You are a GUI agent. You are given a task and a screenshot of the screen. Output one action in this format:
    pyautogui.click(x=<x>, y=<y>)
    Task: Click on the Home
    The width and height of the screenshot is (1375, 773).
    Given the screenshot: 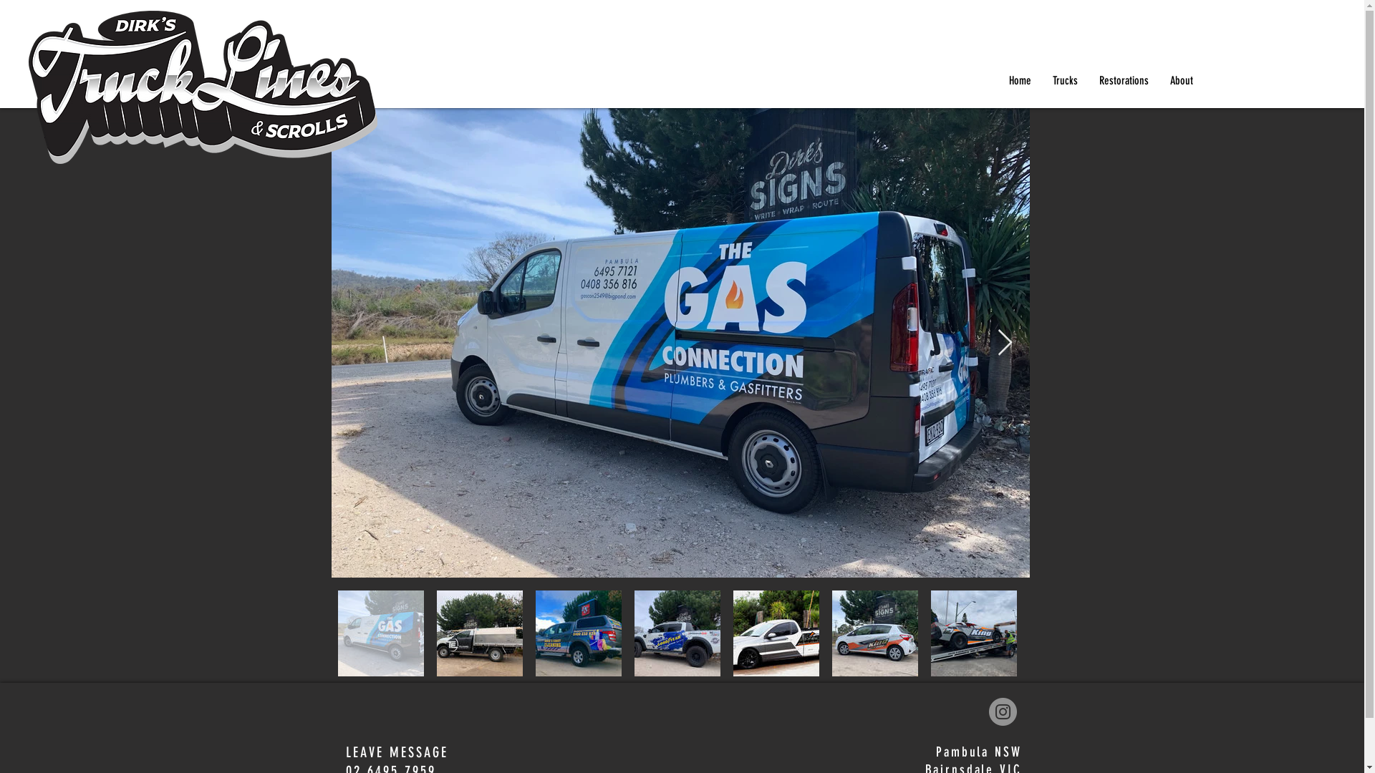 What is the action you would take?
    pyautogui.click(x=1020, y=81)
    